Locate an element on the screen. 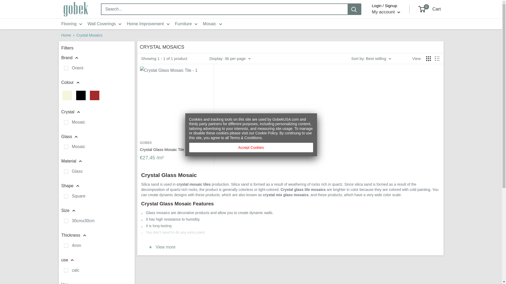  on is located at coordinates (66, 245).